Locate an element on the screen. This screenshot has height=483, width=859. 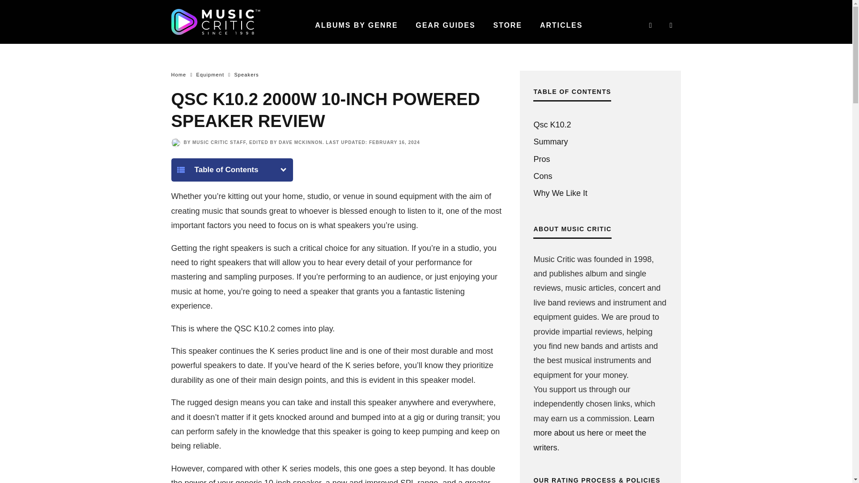
BY MUSIC CRITIC STAFF is located at coordinates (215, 142).